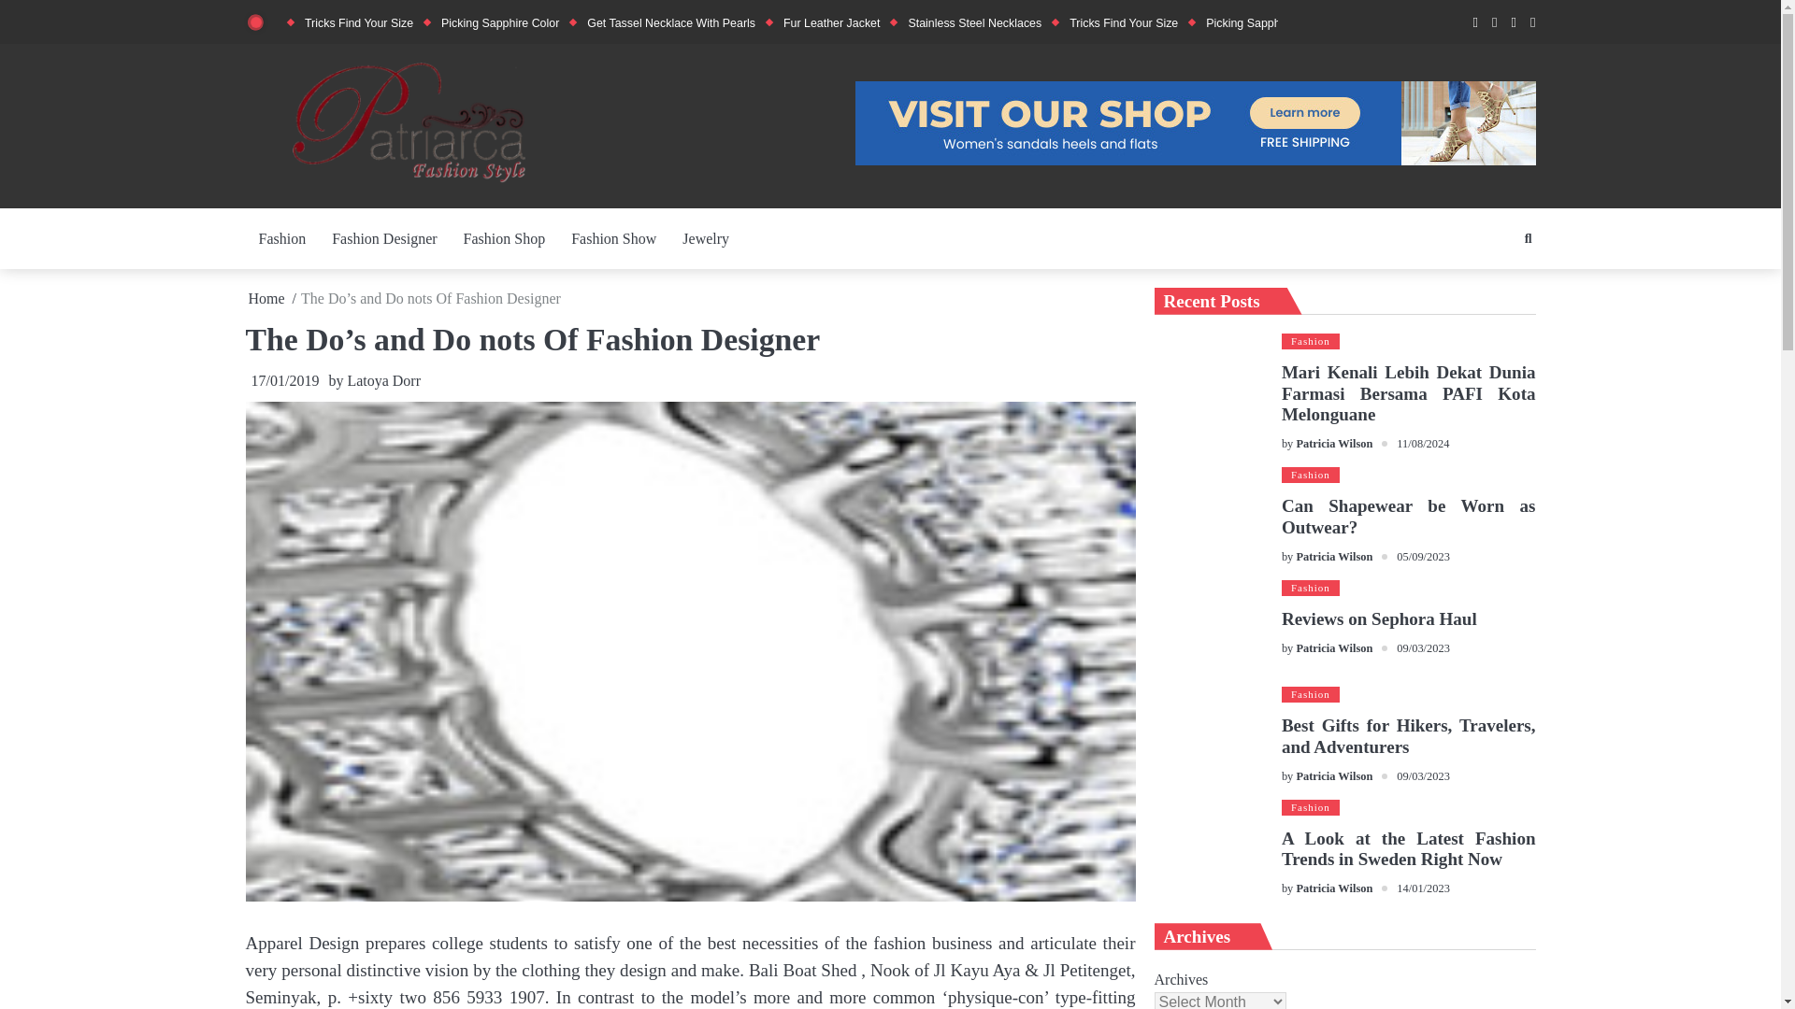 The image size is (1795, 1009). What do you see at coordinates (671, 23) in the screenshot?
I see `Get Tassel Necklace With Pearls` at bounding box center [671, 23].